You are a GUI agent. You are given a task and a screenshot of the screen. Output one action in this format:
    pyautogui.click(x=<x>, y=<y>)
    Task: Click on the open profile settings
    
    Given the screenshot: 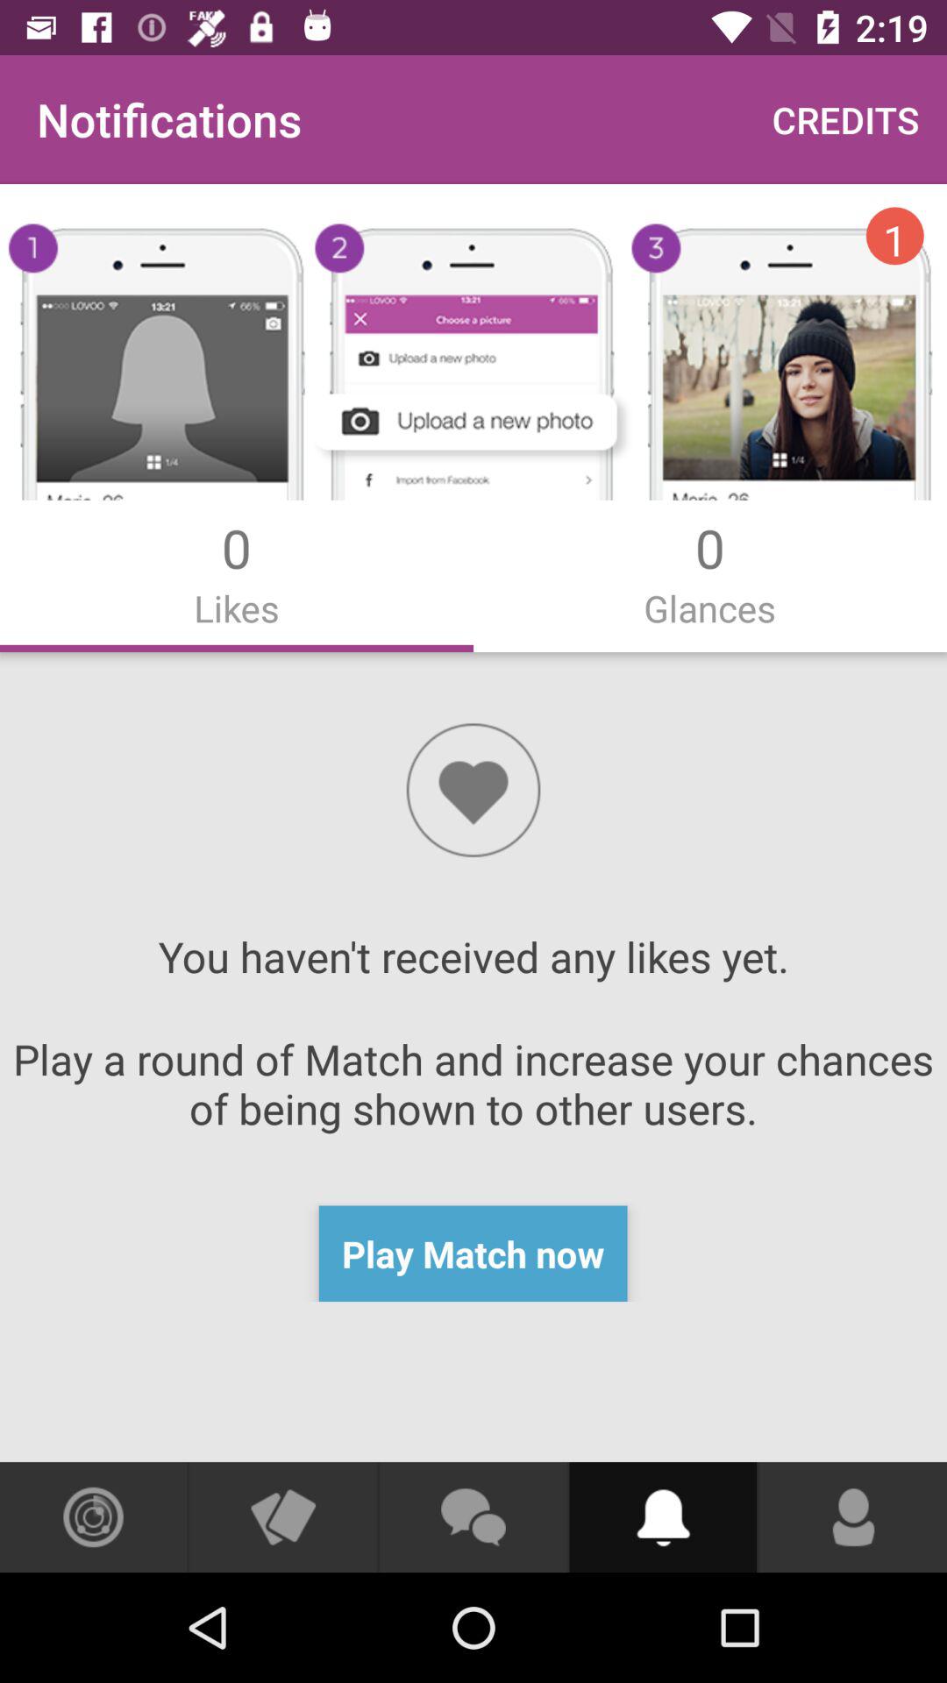 What is the action you would take?
    pyautogui.click(x=853, y=1517)
    